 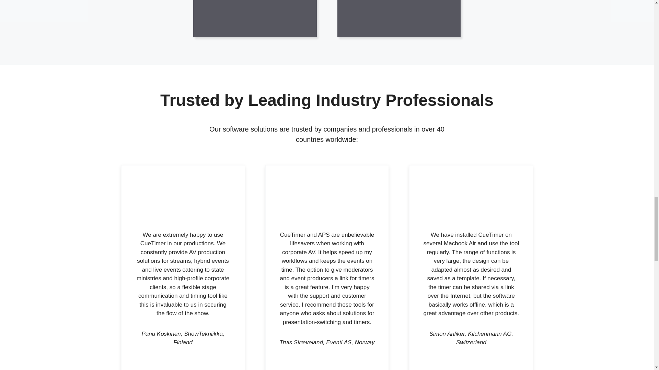 What do you see at coordinates (327, 205) in the screenshot?
I see `Eventi` at bounding box center [327, 205].